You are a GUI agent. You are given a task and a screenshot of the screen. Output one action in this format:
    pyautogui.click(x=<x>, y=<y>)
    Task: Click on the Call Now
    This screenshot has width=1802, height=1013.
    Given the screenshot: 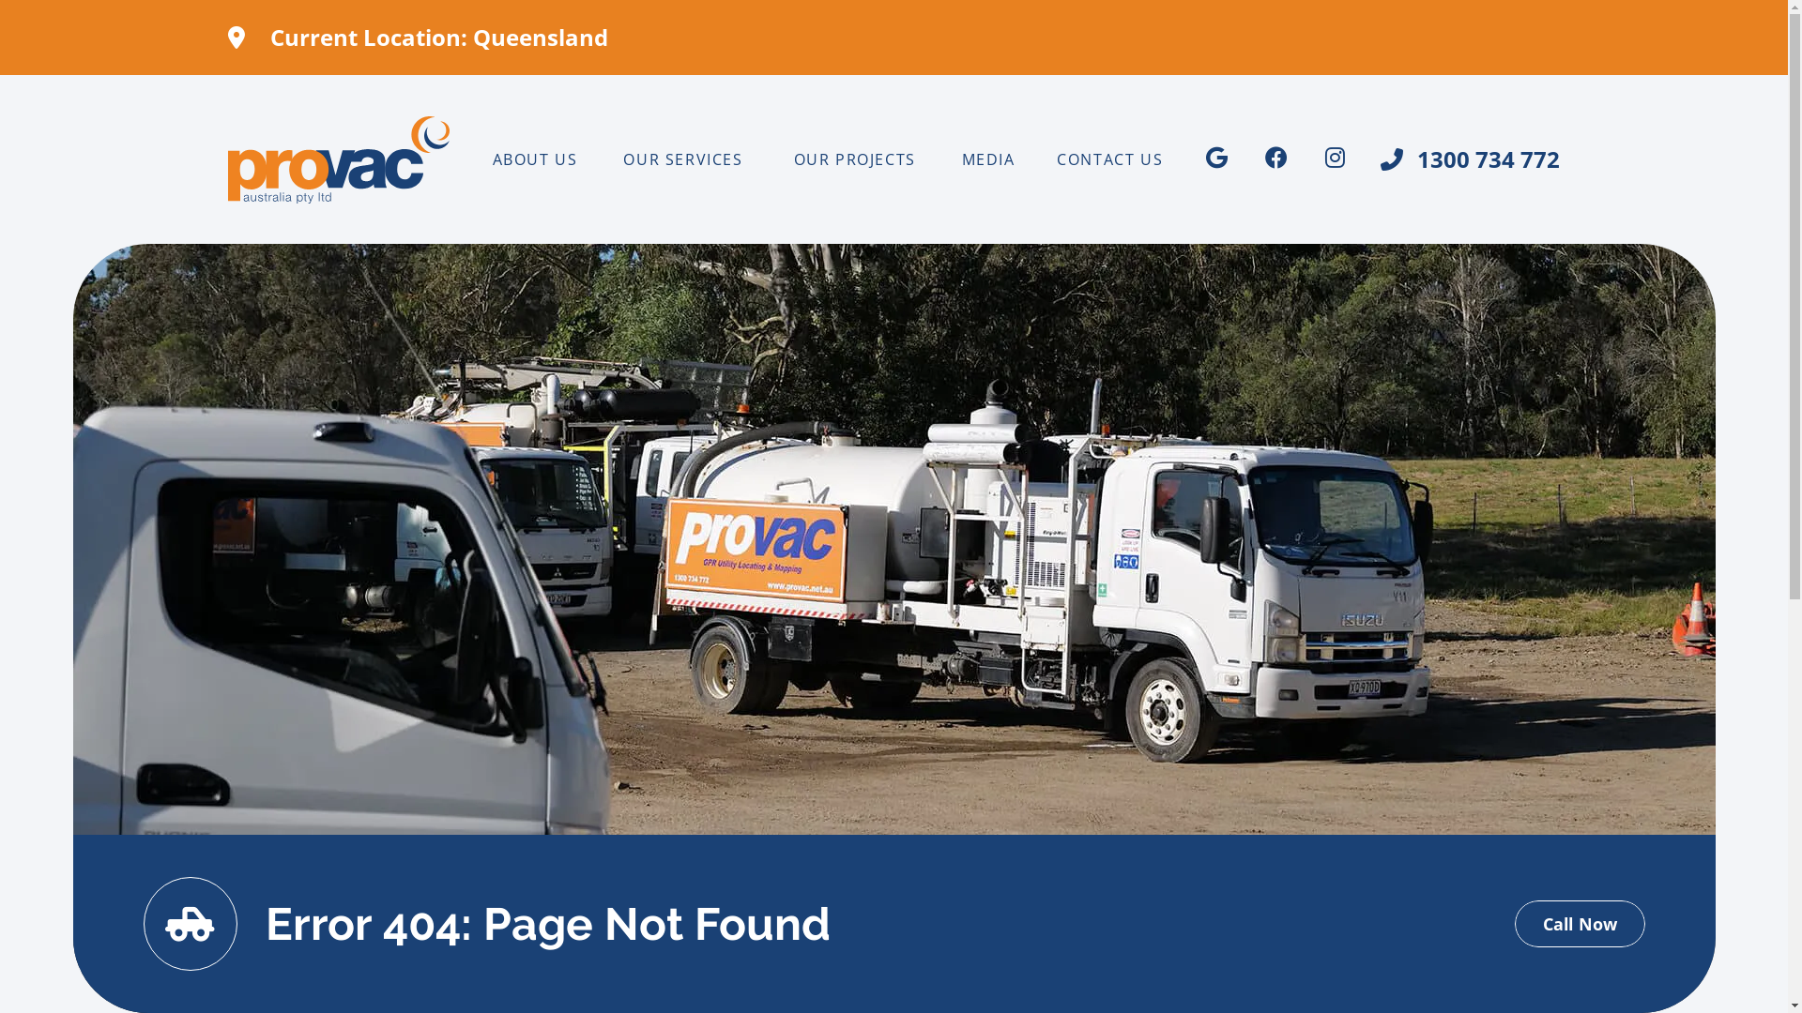 What is the action you would take?
    pyautogui.click(x=1581, y=924)
    